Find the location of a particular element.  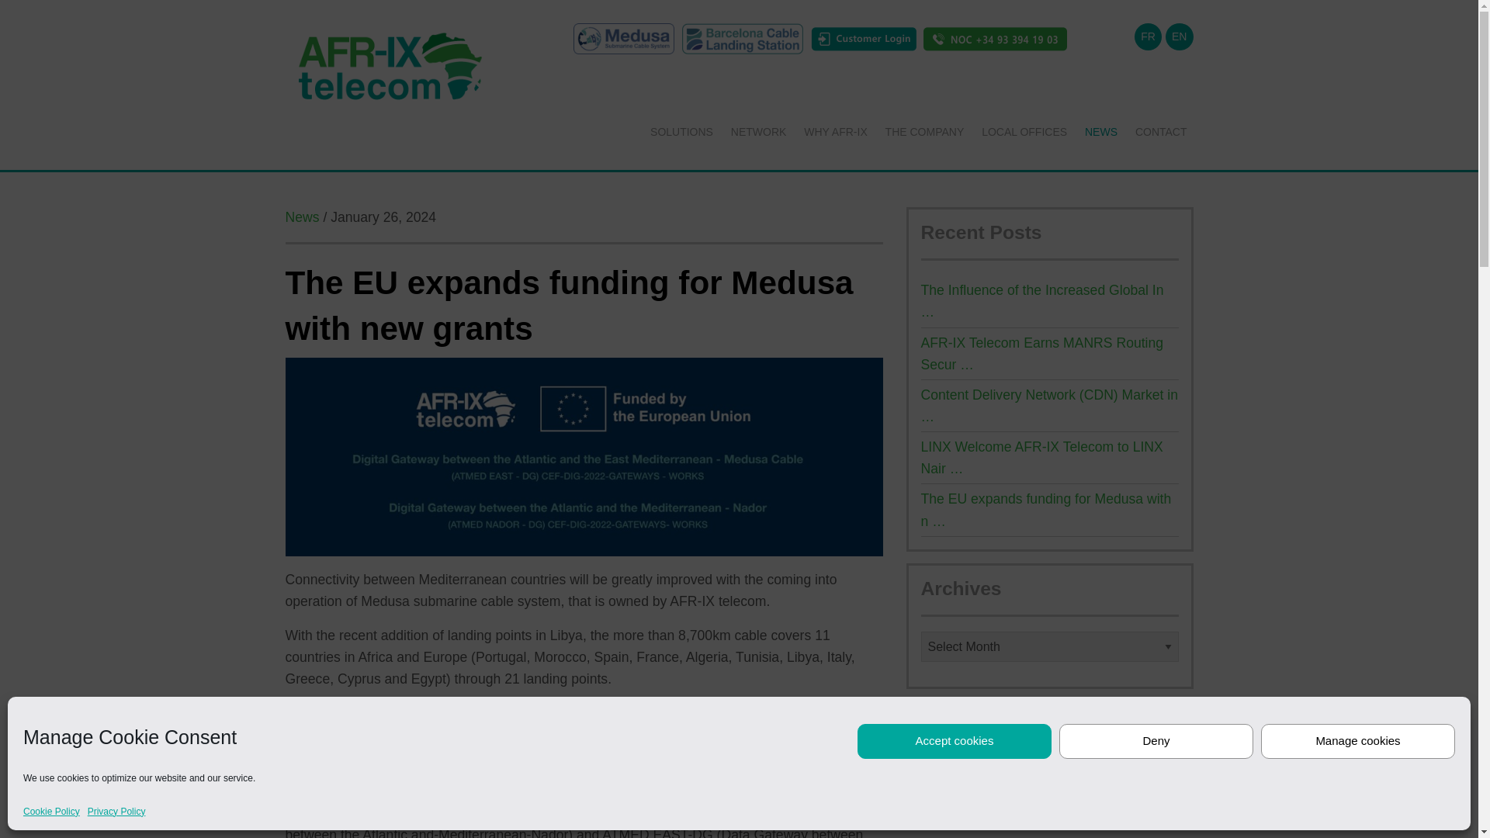

WHY AFR-IX is located at coordinates (835, 132).